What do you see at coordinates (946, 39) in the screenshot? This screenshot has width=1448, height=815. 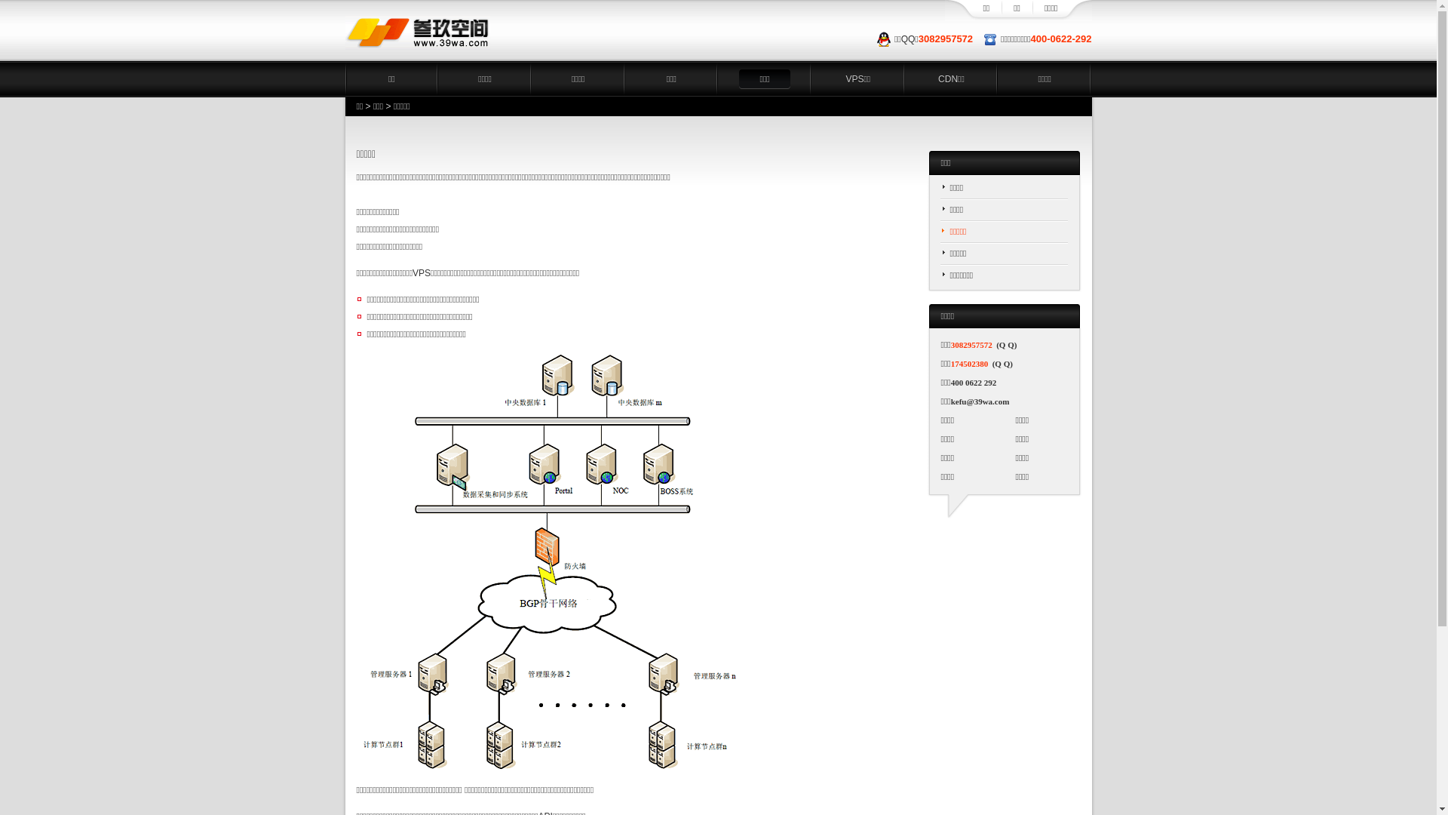 I see `3082957572` at bounding box center [946, 39].